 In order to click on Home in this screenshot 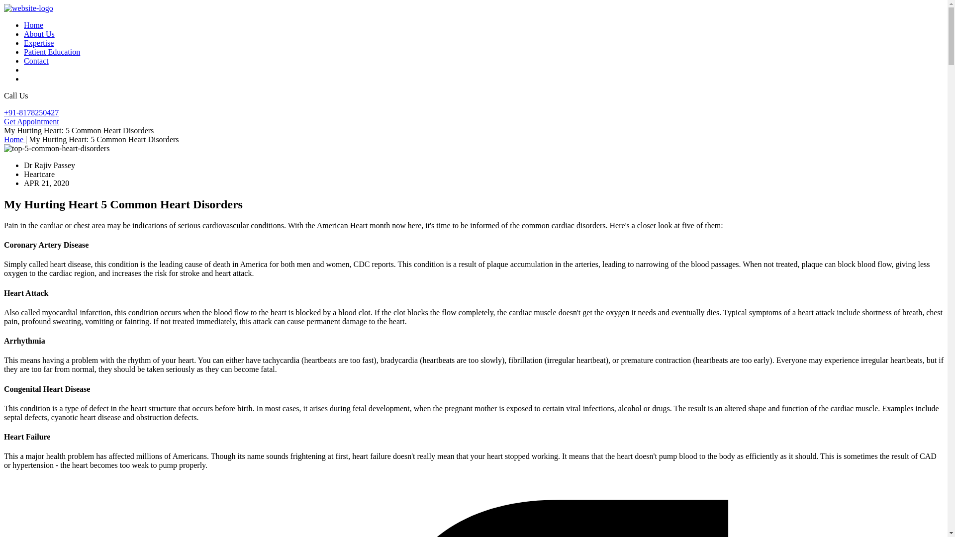, I will do `click(33, 25)`.